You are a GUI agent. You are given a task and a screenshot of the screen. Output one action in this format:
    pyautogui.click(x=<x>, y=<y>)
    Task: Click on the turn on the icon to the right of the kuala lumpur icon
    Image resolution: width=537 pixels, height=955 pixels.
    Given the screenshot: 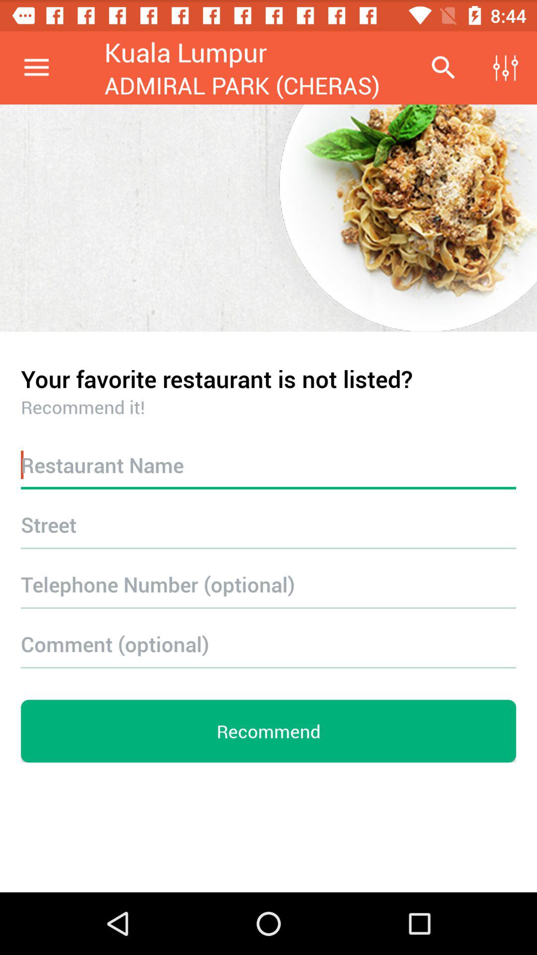 What is the action you would take?
    pyautogui.click(x=443, y=68)
    